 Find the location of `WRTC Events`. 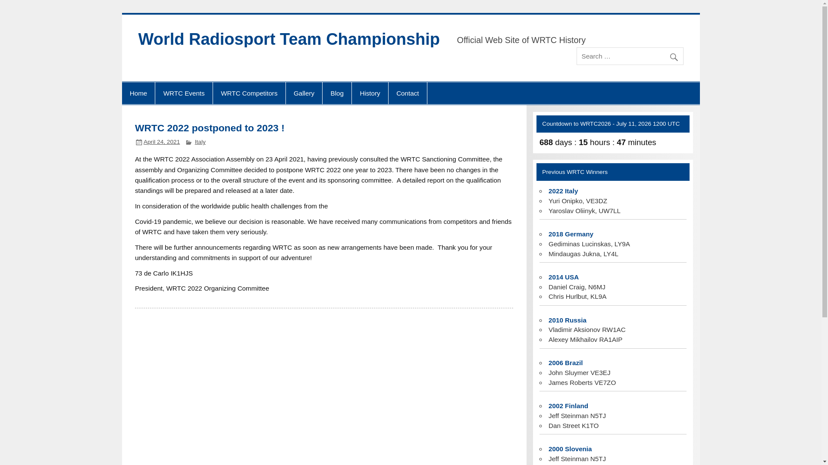

WRTC Events is located at coordinates (184, 93).